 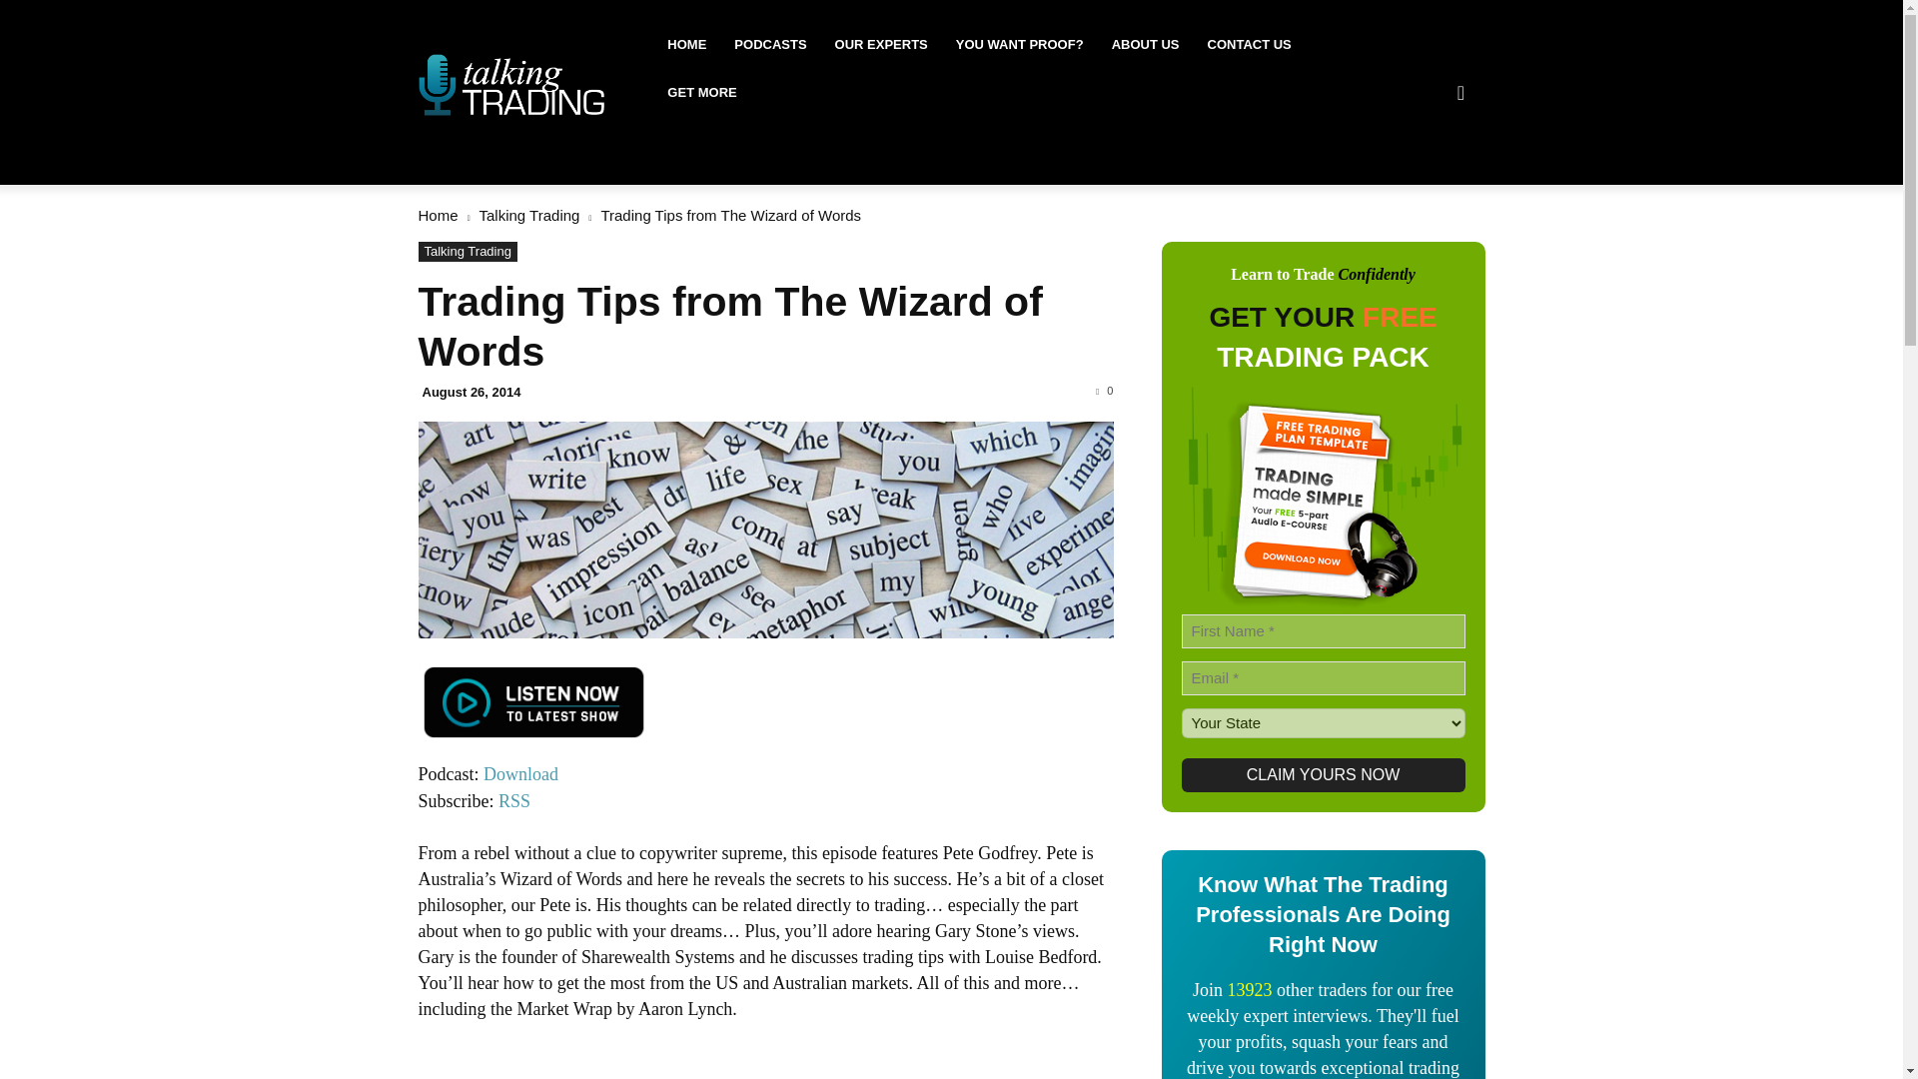 I want to click on View all posts in Talking Trading, so click(x=529, y=215).